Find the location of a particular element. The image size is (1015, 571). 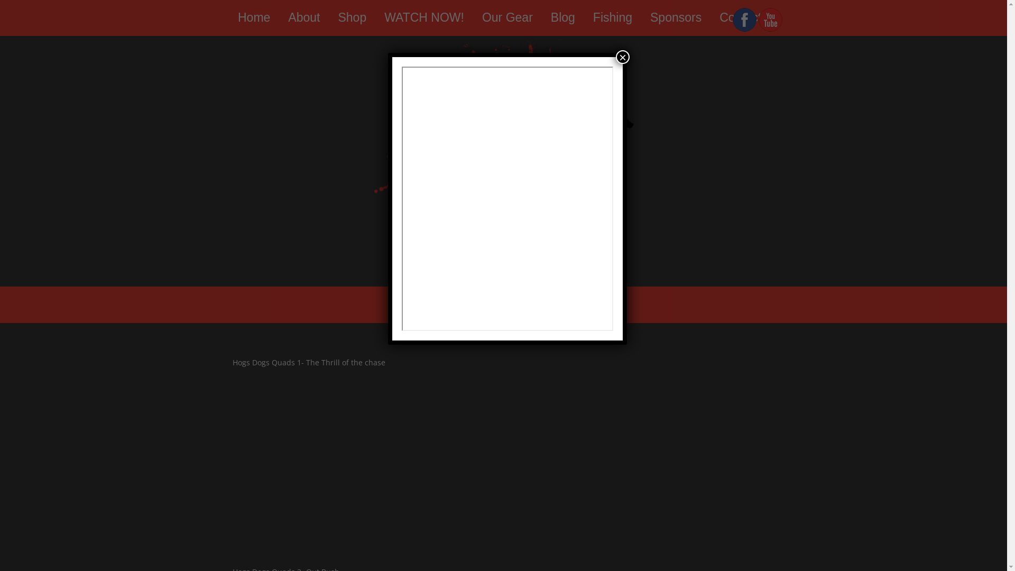

Fishing is located at coordinates (613, 17).